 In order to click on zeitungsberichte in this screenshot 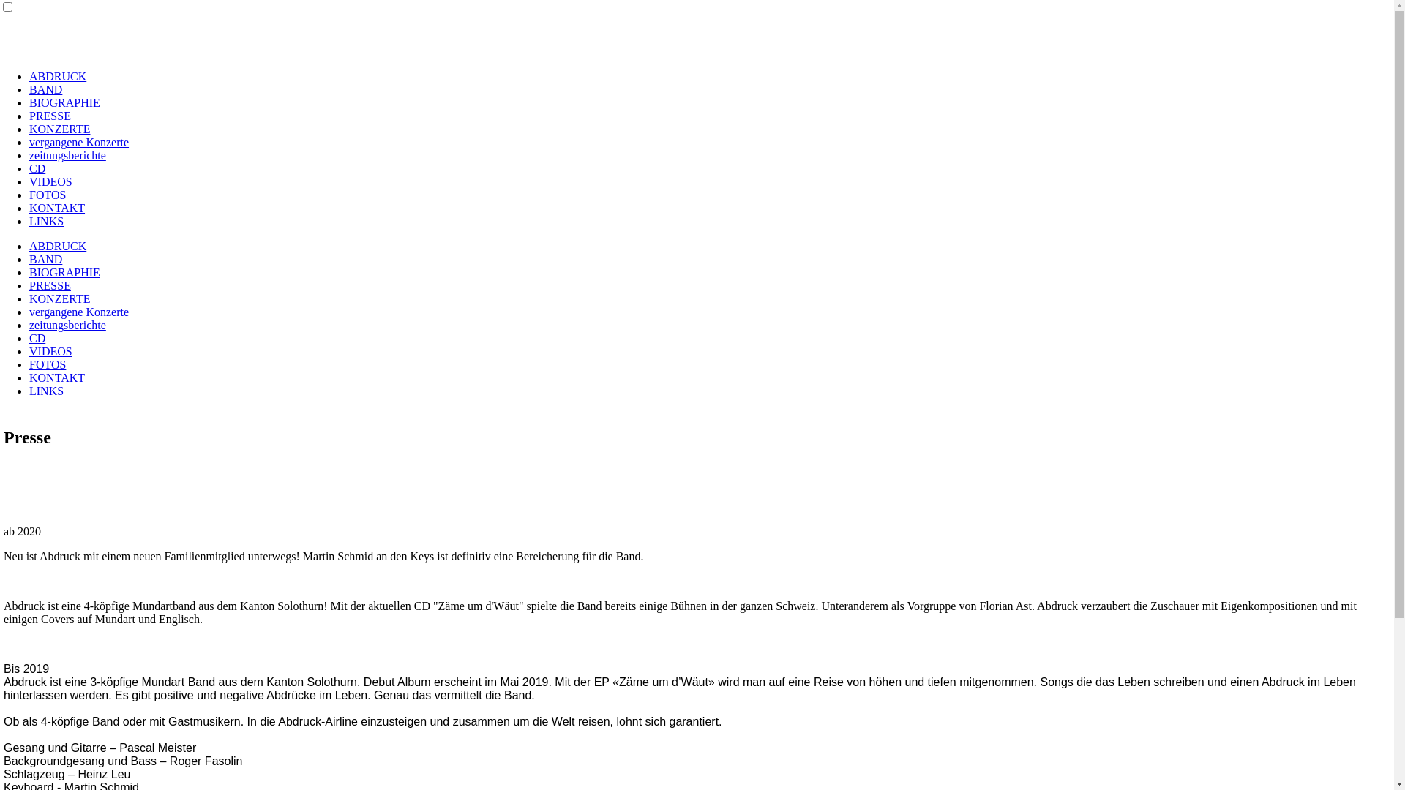, I will do `click(67, 155)`.